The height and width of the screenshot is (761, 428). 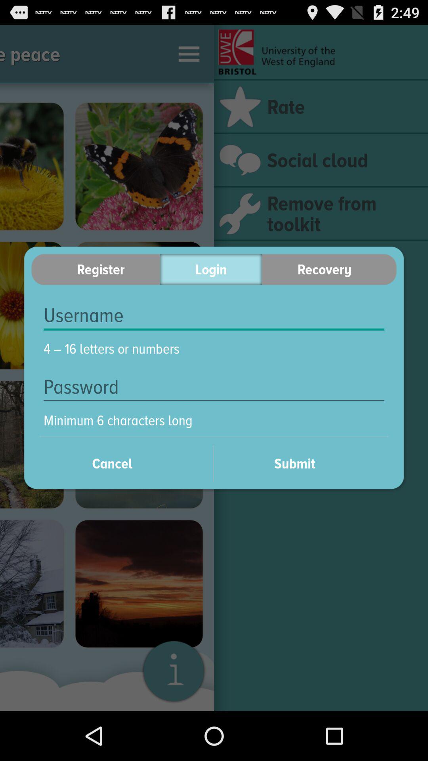 I want to click on flip until submit item, so click(x=305, y=463).